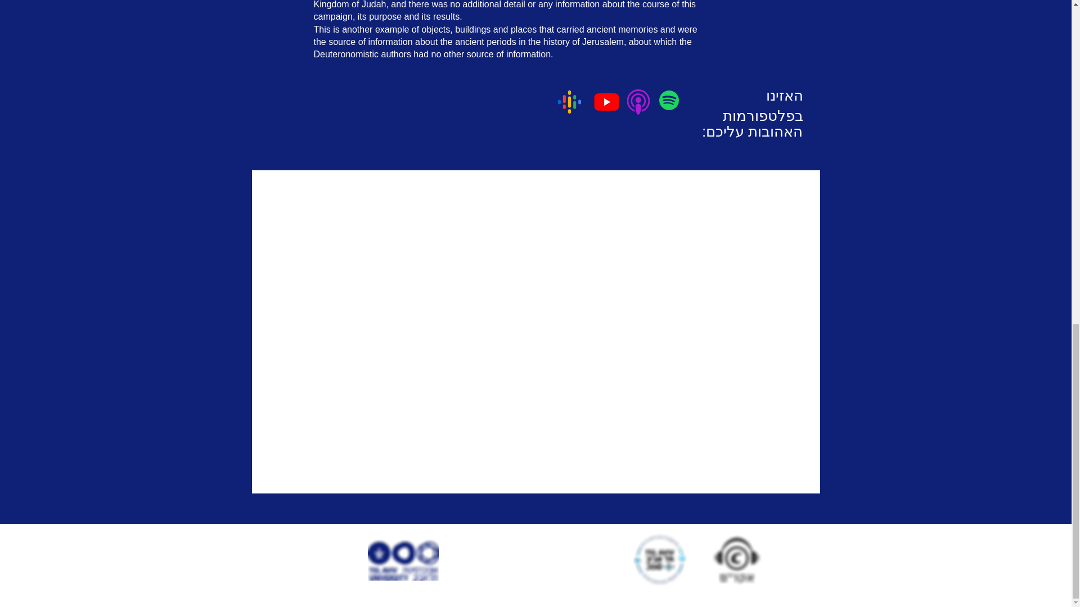 This screenshot has height=607, width=1080. Describe the element at coordinates (669, 100) in the screenshot. I see `Spotify` at that location.